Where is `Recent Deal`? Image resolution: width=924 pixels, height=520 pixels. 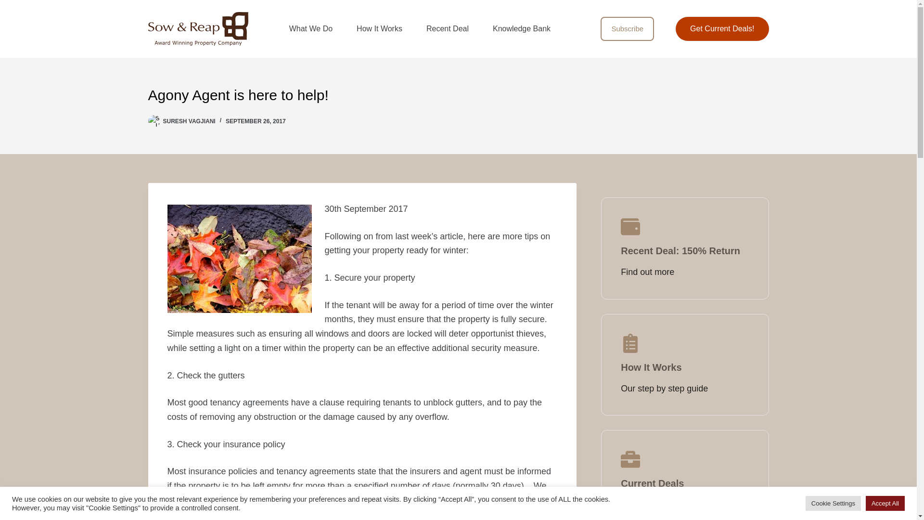 Recent Deal is located at coordinates (447, 29).